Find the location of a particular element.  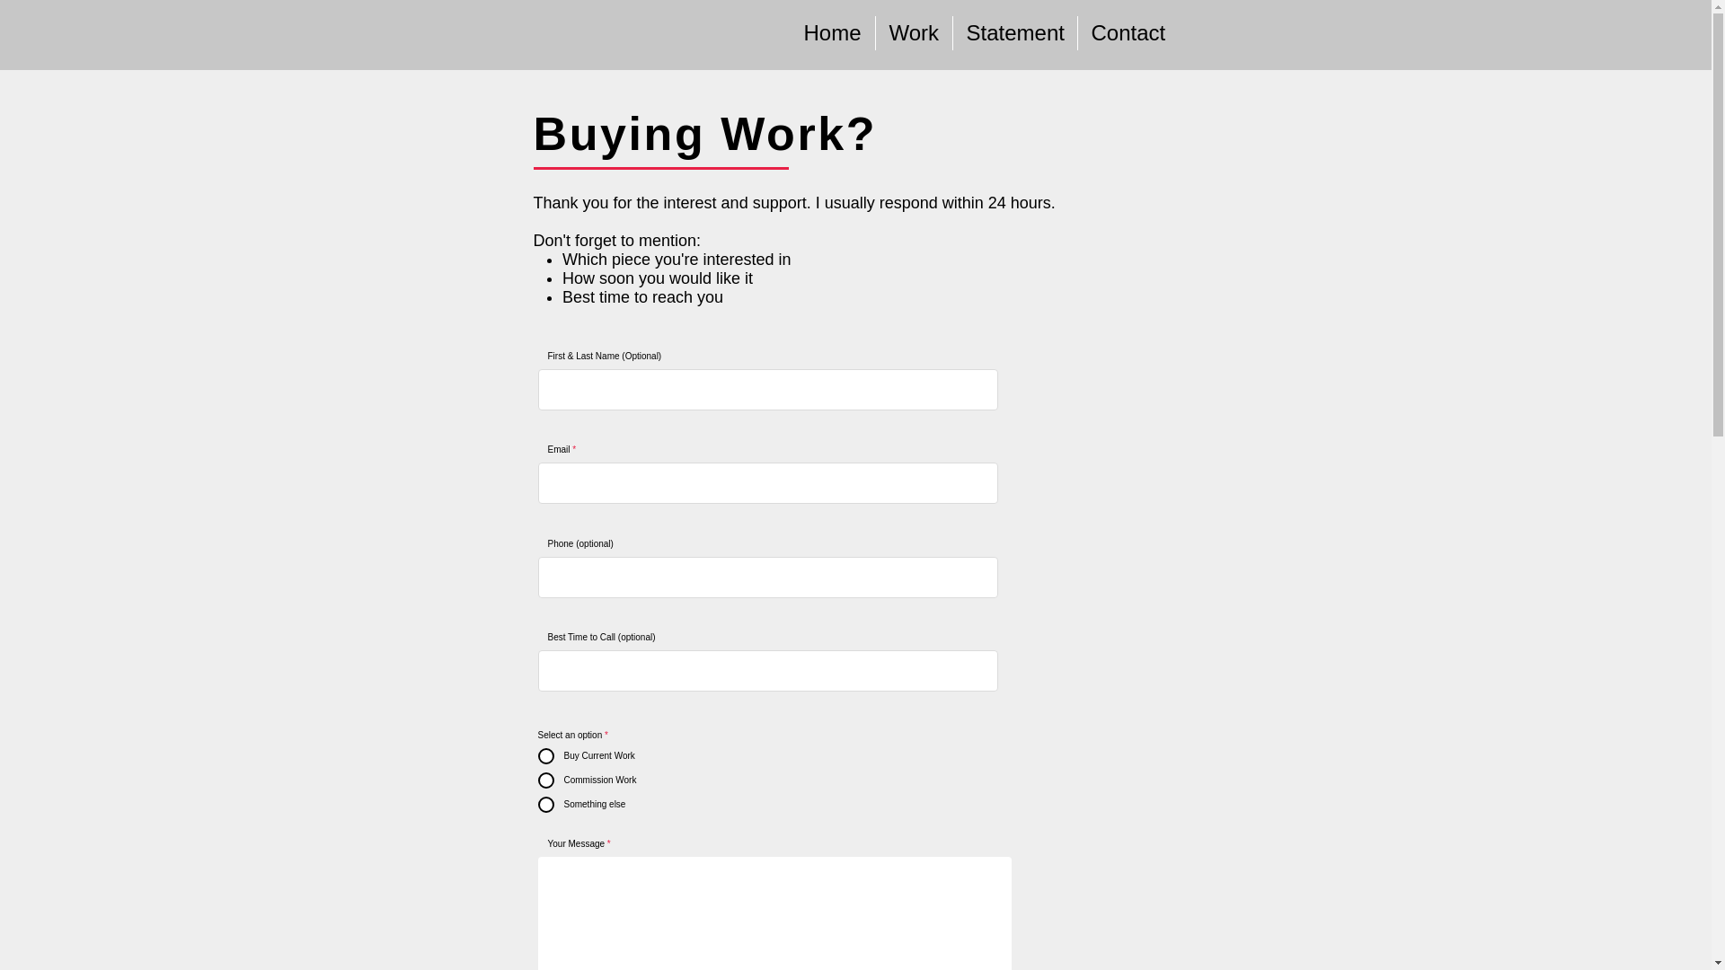

Noah Dahlien is located at coordinates (307, 34).